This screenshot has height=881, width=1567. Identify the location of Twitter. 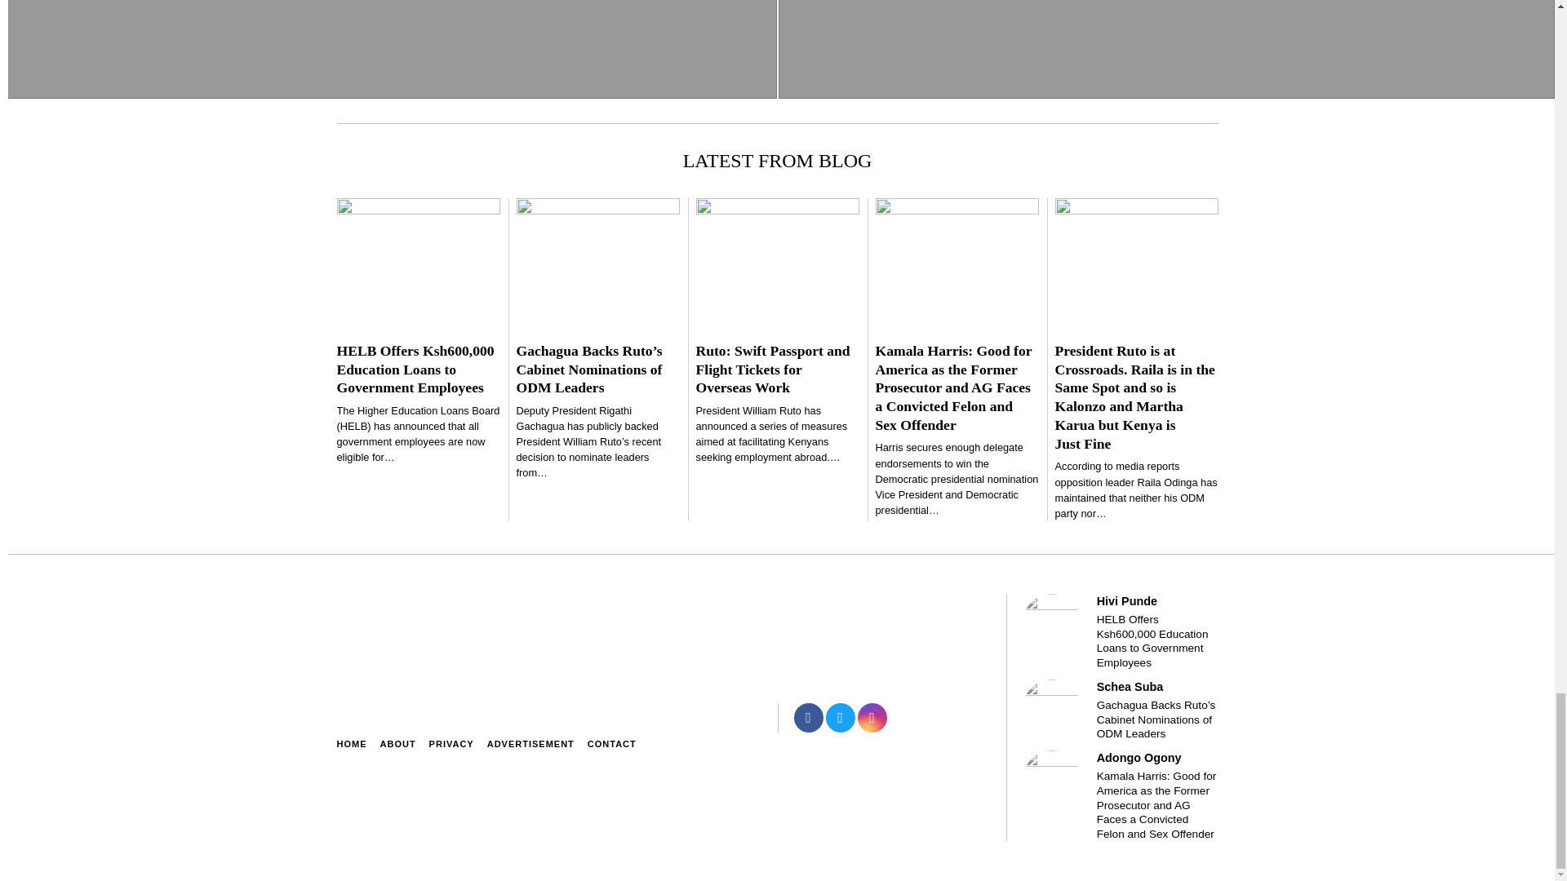
(841, 717).